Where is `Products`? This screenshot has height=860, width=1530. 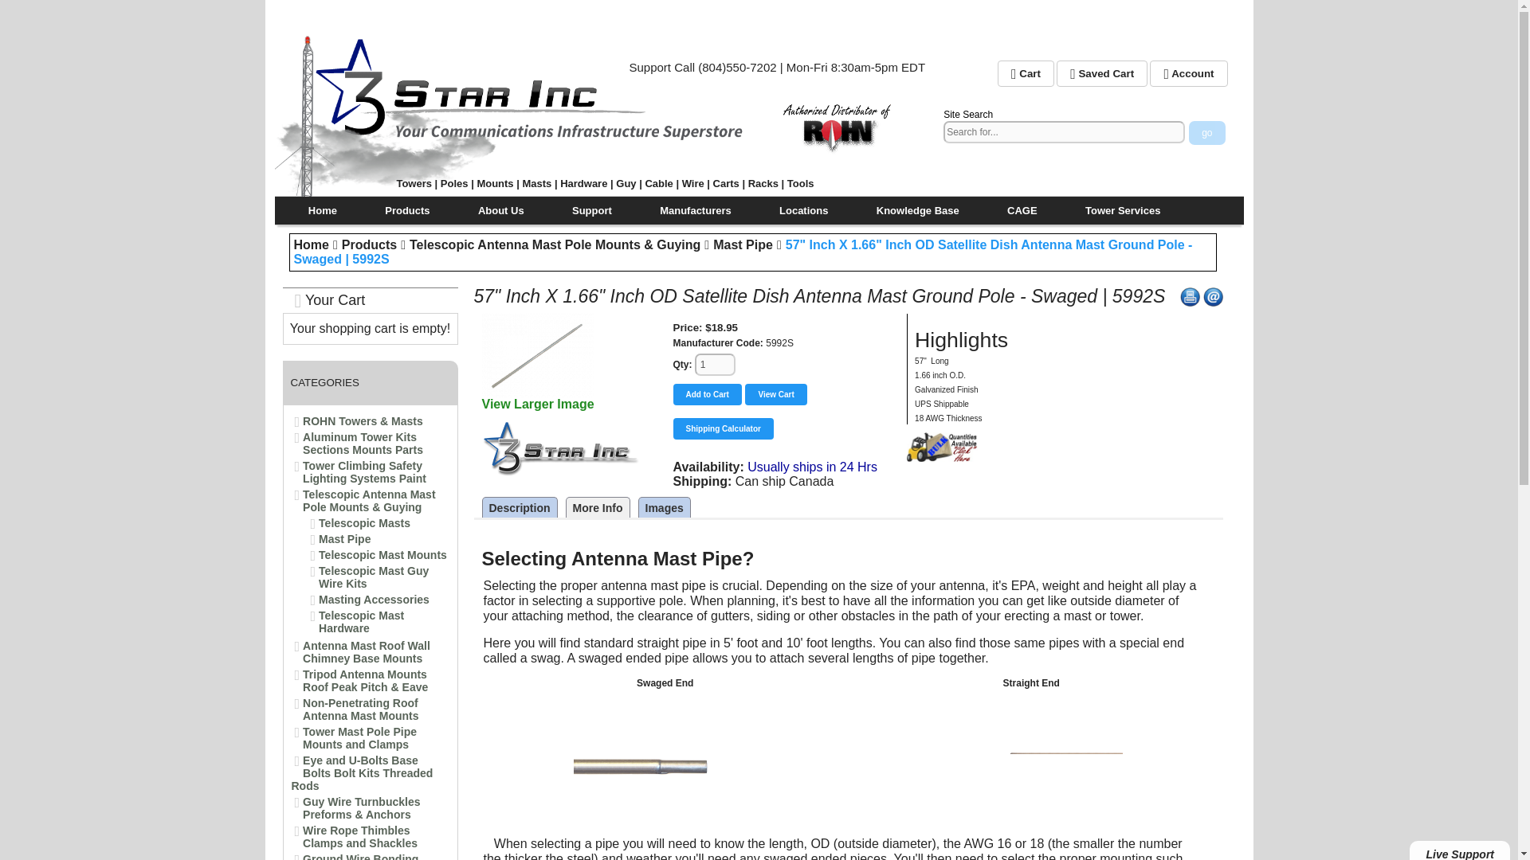
Products is located at coordinates (368, 245).